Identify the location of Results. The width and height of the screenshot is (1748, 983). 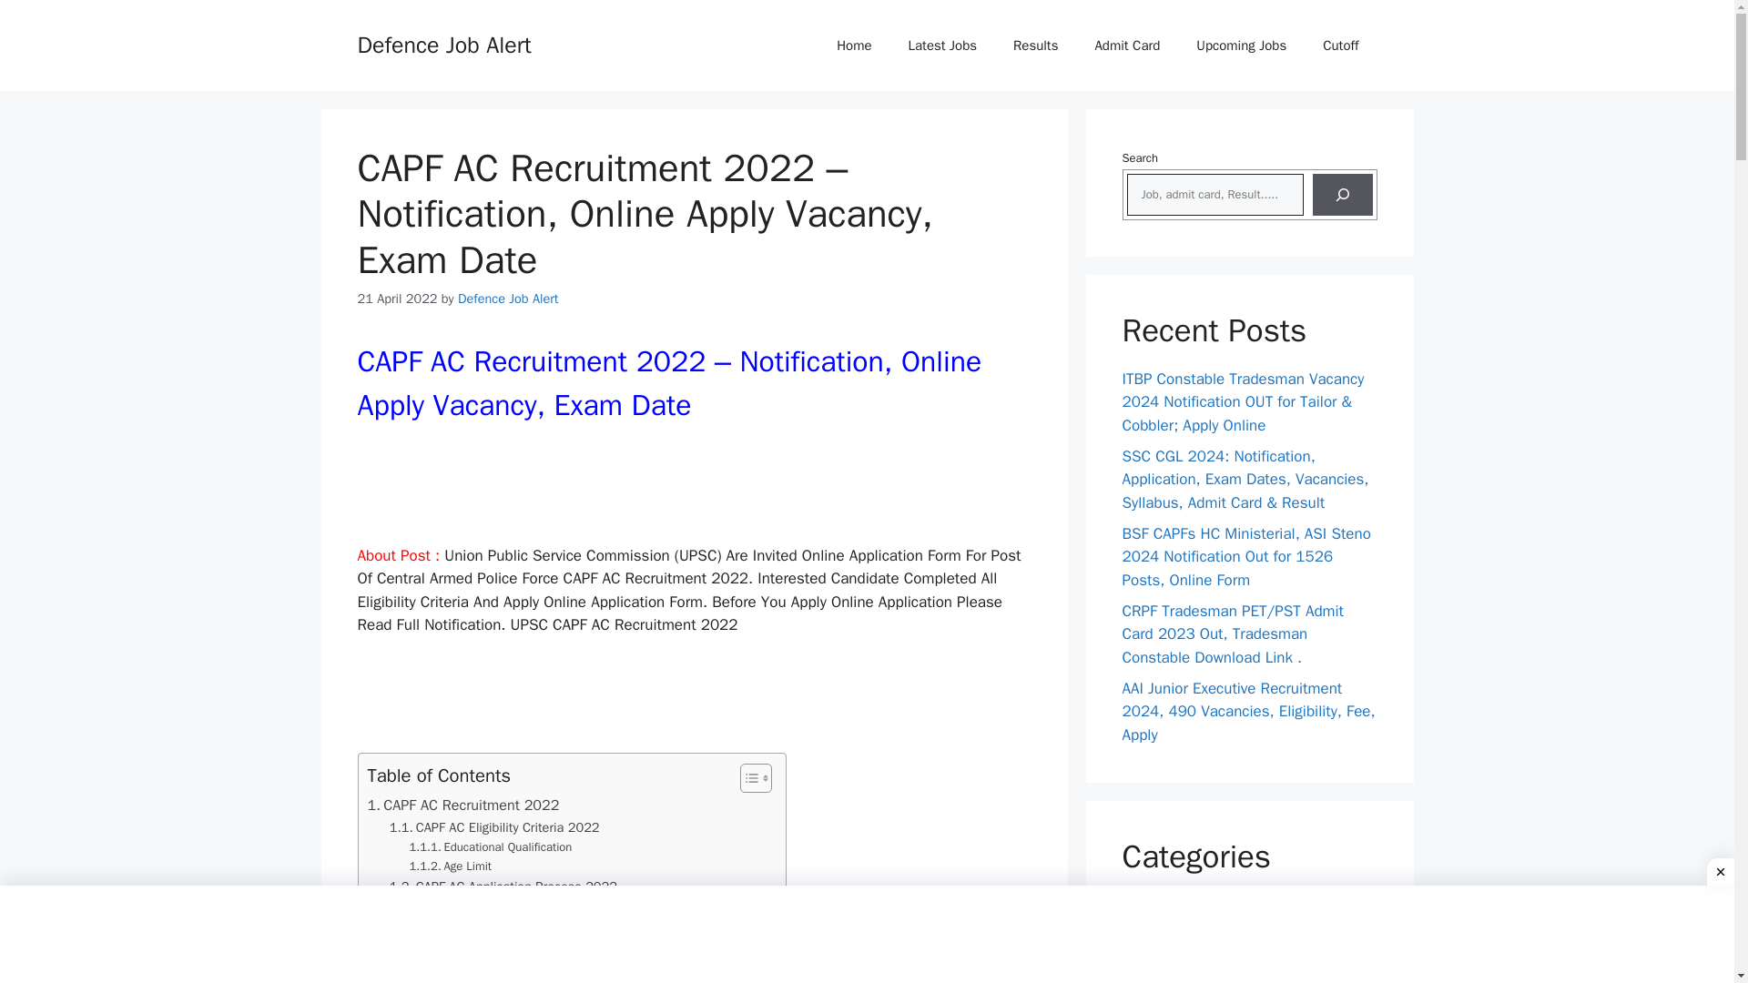
(1035, 46).